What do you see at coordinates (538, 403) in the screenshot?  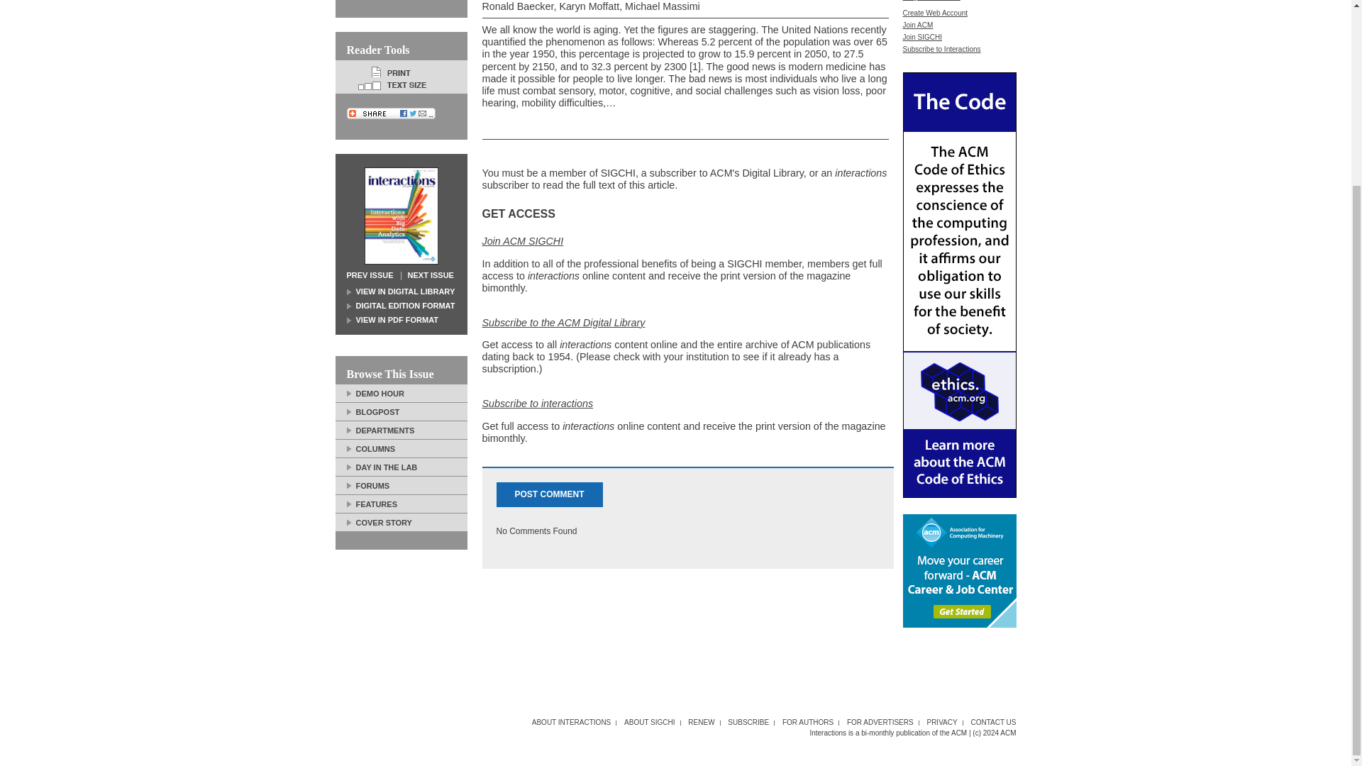 I see `Subscribe to interactions` at bounding box center [538, 403].